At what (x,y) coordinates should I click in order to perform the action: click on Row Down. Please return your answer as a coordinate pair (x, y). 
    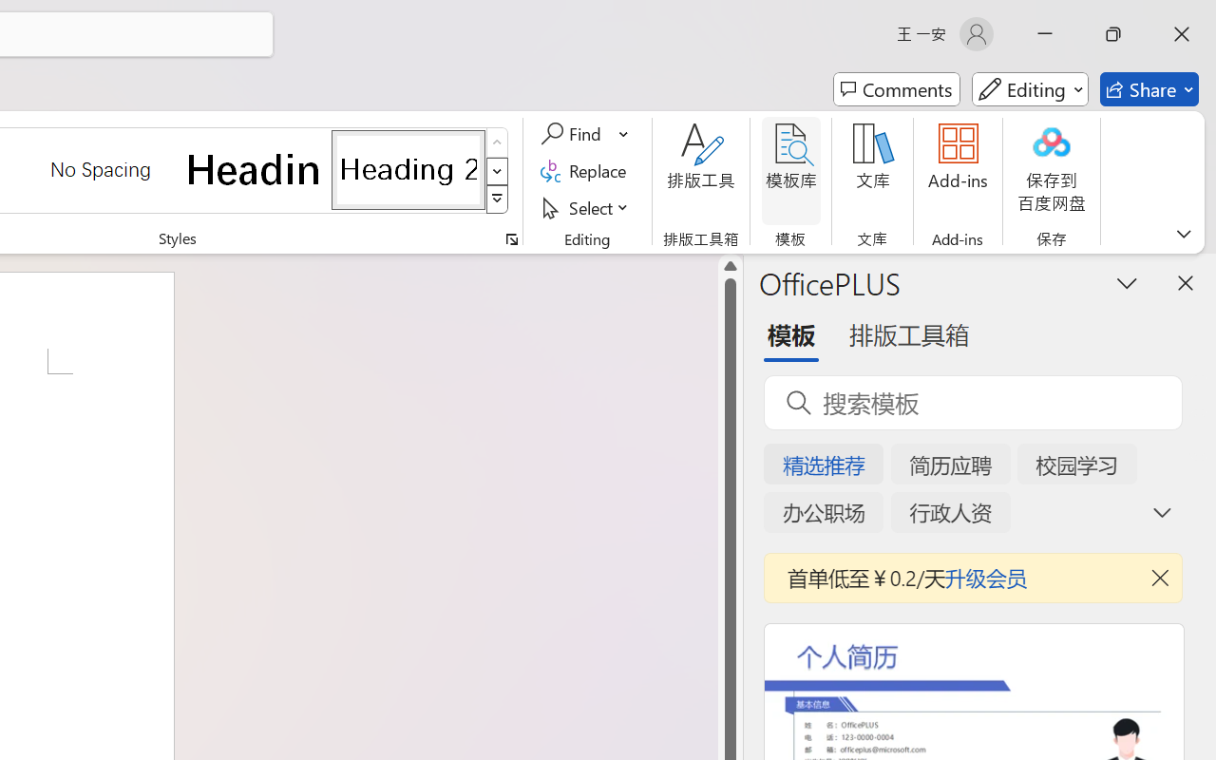
    Looking at the image, I should click on (498, 171).